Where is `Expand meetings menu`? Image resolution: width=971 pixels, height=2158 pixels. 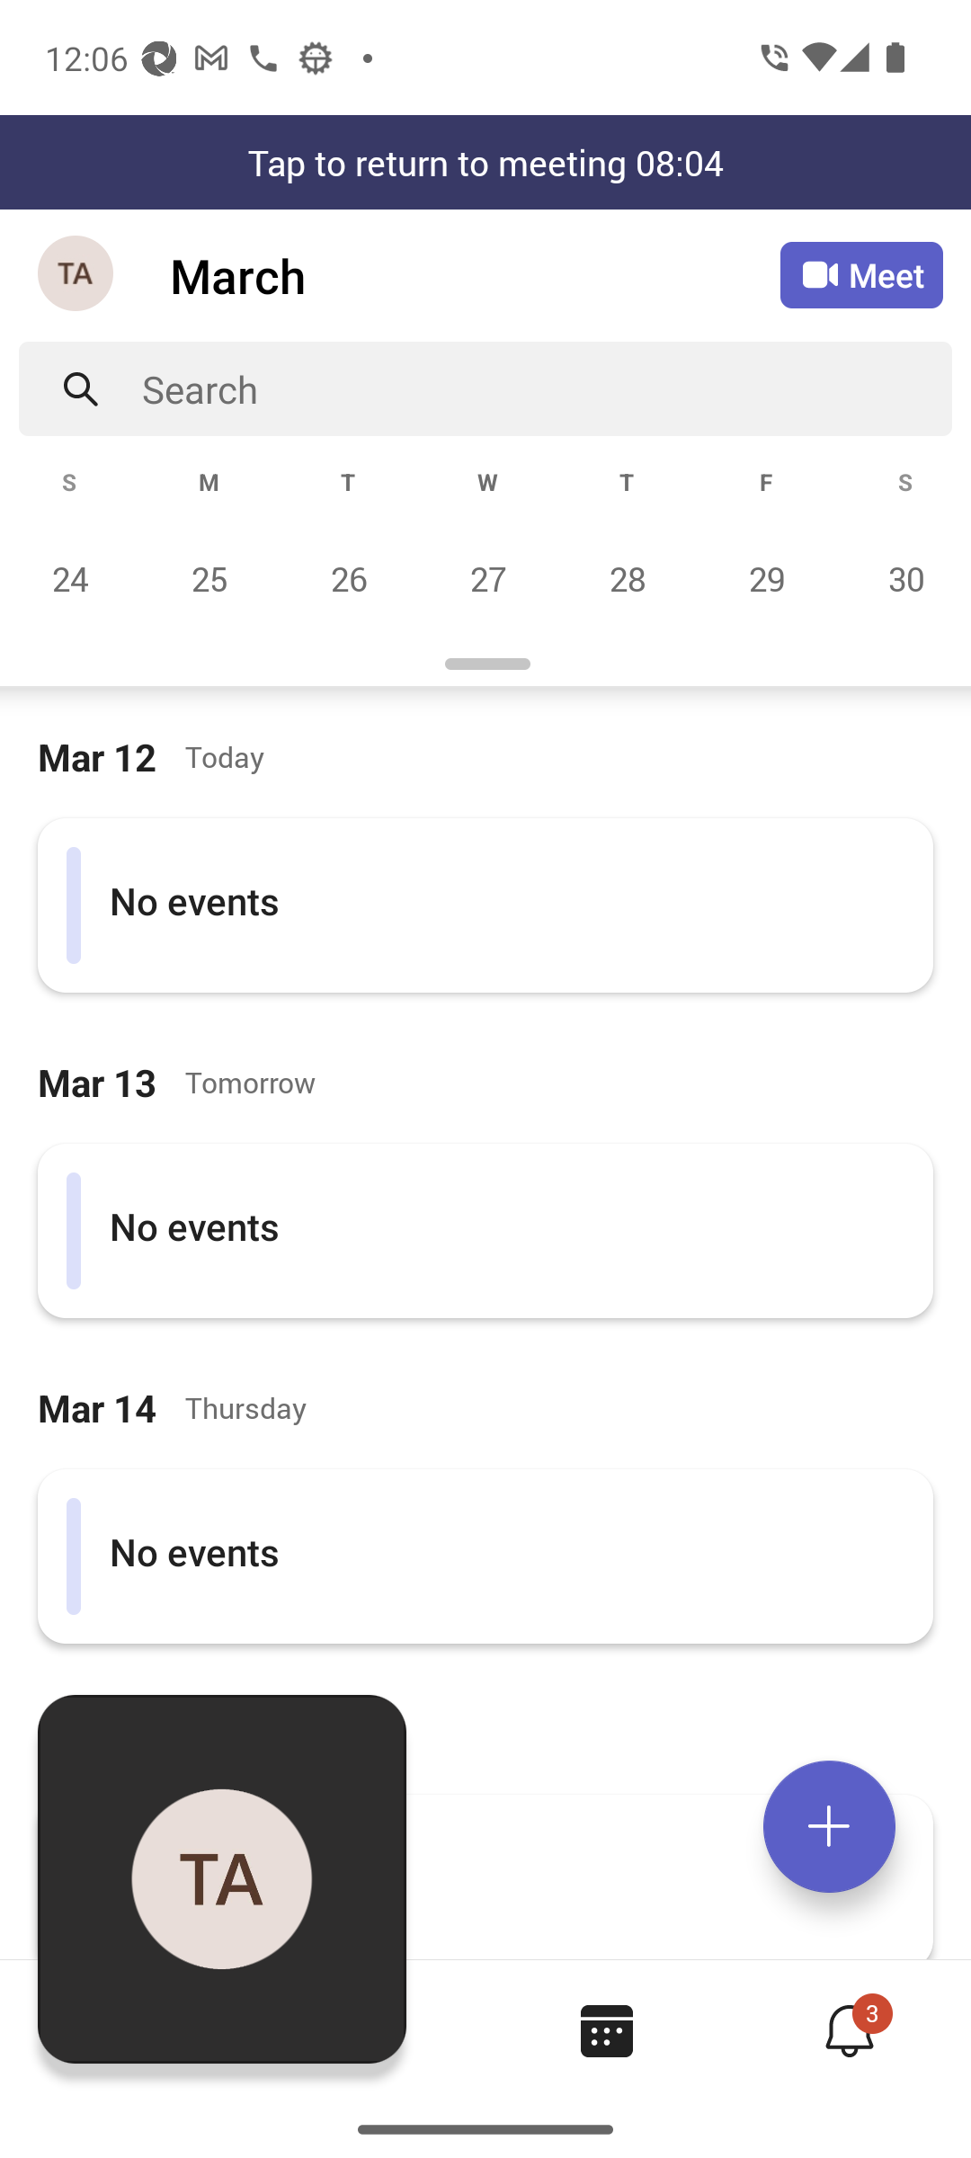
Expand meetings menu is located at coordinates (829, 1826).